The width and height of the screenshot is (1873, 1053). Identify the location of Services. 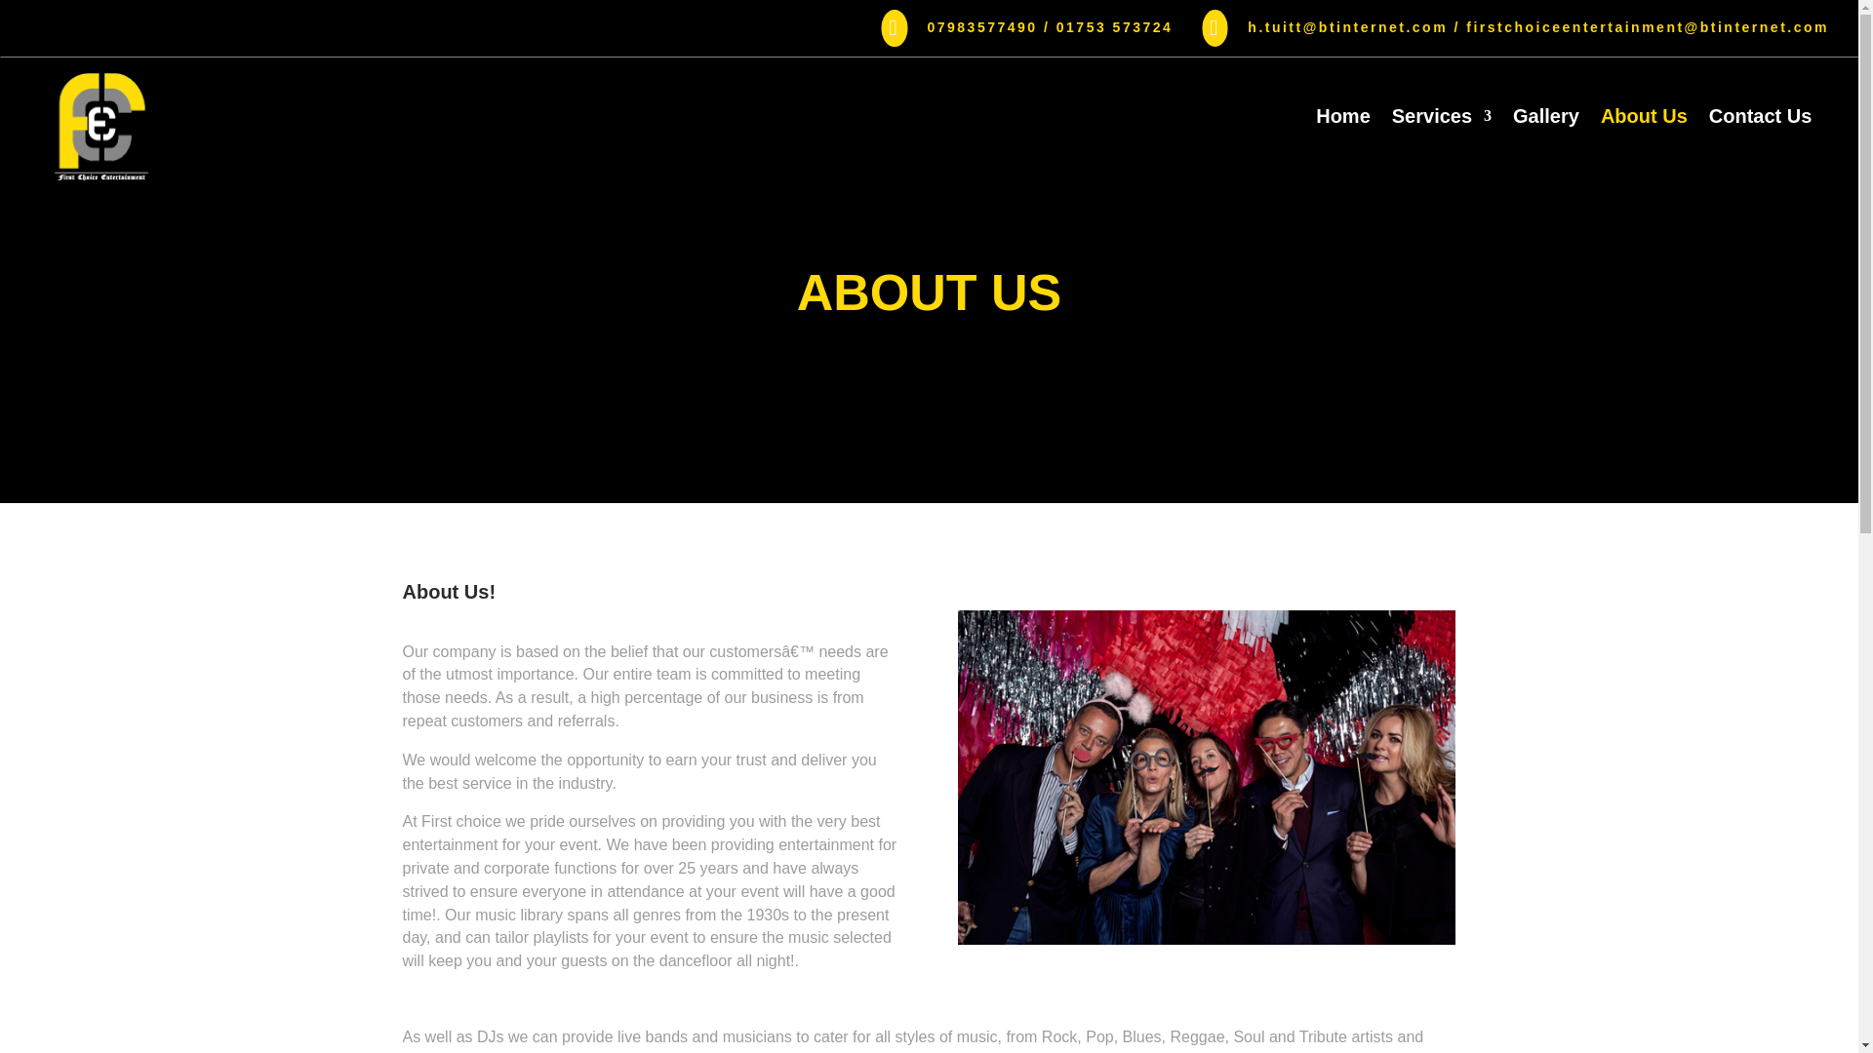
(1441, 119).